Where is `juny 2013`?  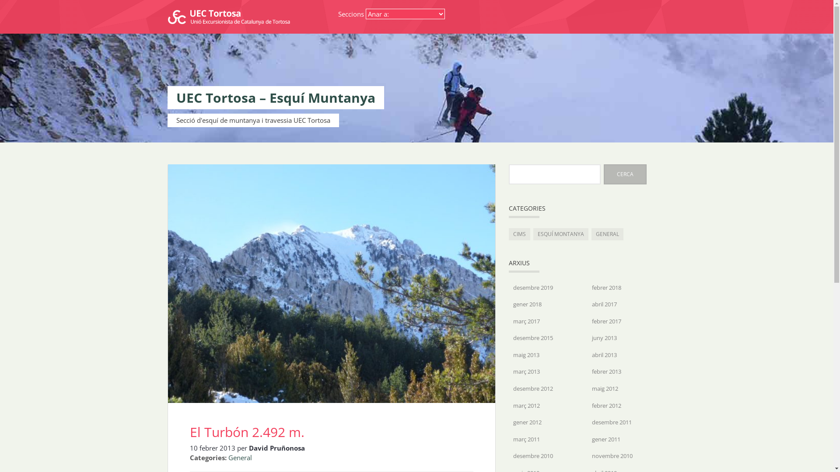 juny 2013 is located at coordinates (604, 338).